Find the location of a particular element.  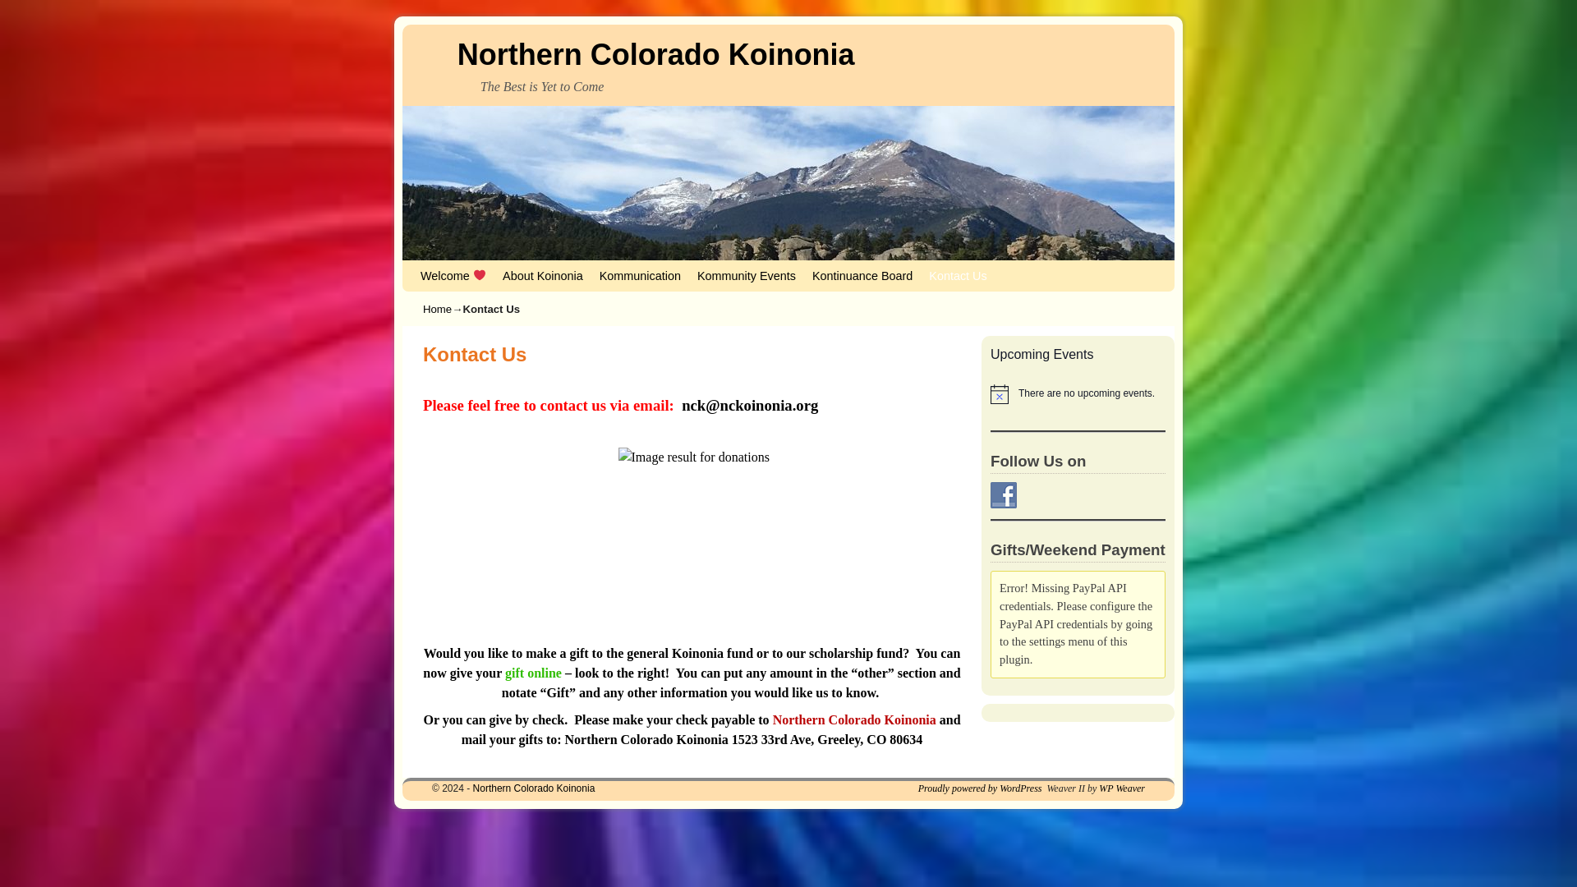

Kommunication is located at coordinates (641, 276).